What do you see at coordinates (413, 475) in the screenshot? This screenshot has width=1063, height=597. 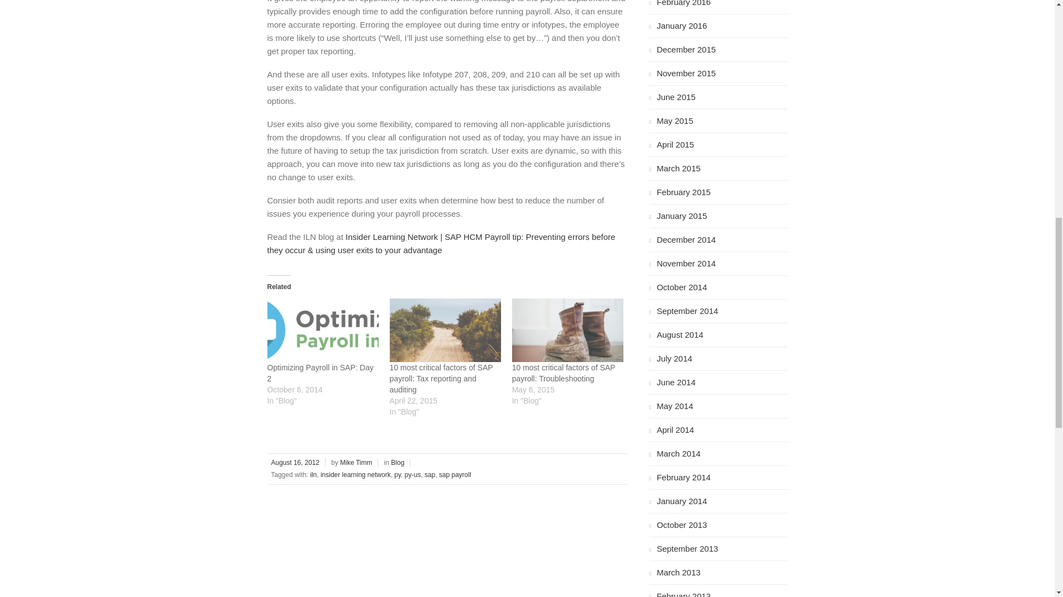 I see `py-us` at bounding box center [413, 475].